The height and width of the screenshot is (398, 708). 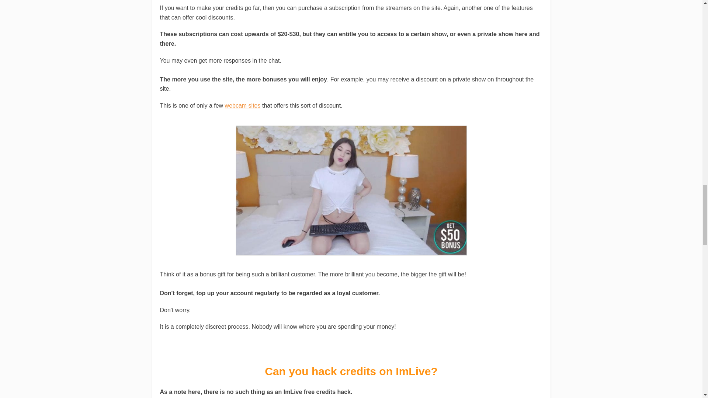 I want to click on webcam sites, so click(x=243, y=105).